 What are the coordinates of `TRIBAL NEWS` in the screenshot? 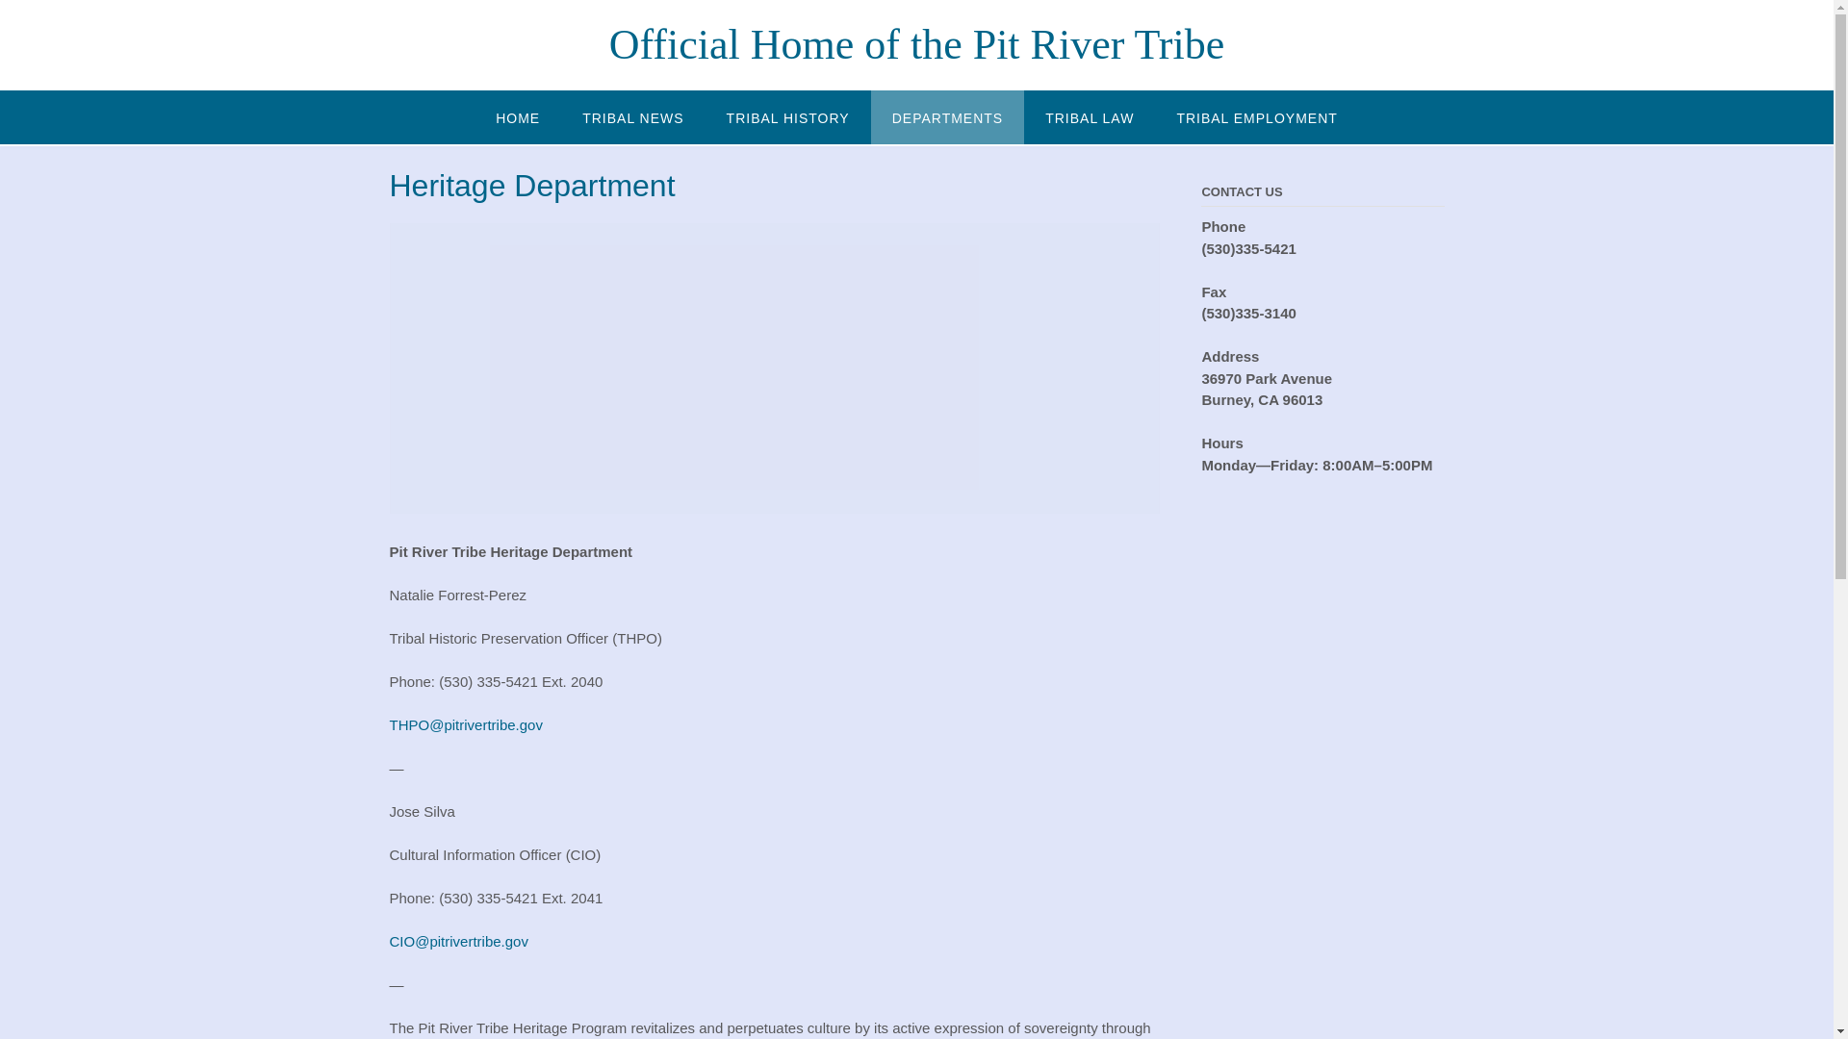 It's located at (632, 117).